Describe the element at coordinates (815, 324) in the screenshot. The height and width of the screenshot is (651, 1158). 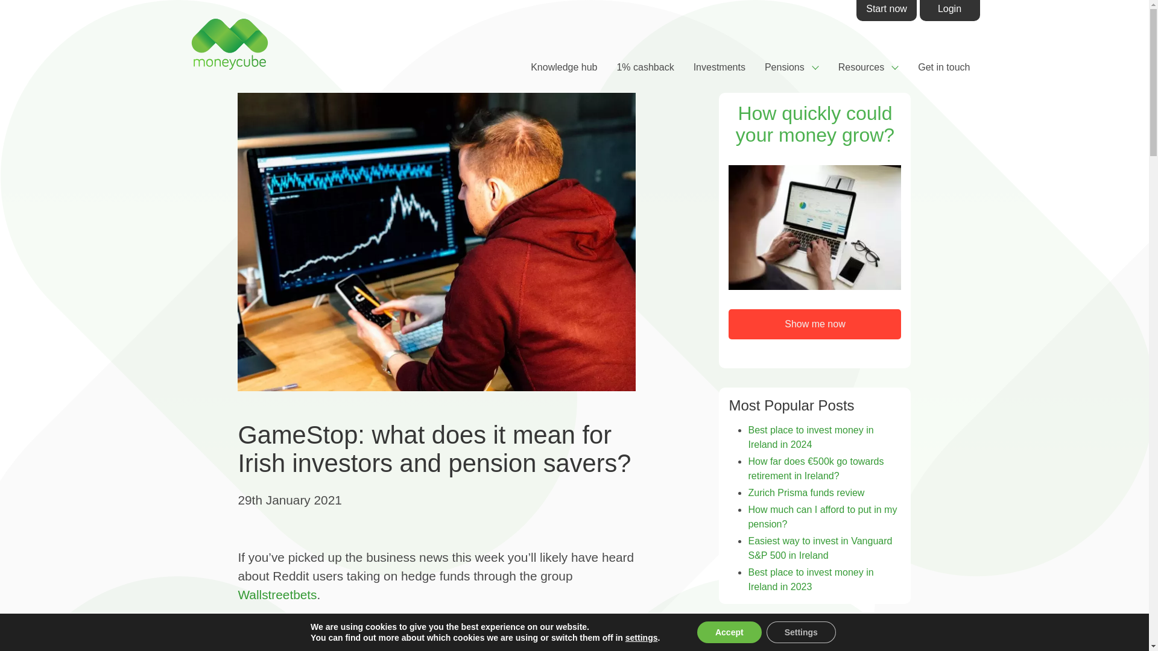
I see `Show me now` at that location.